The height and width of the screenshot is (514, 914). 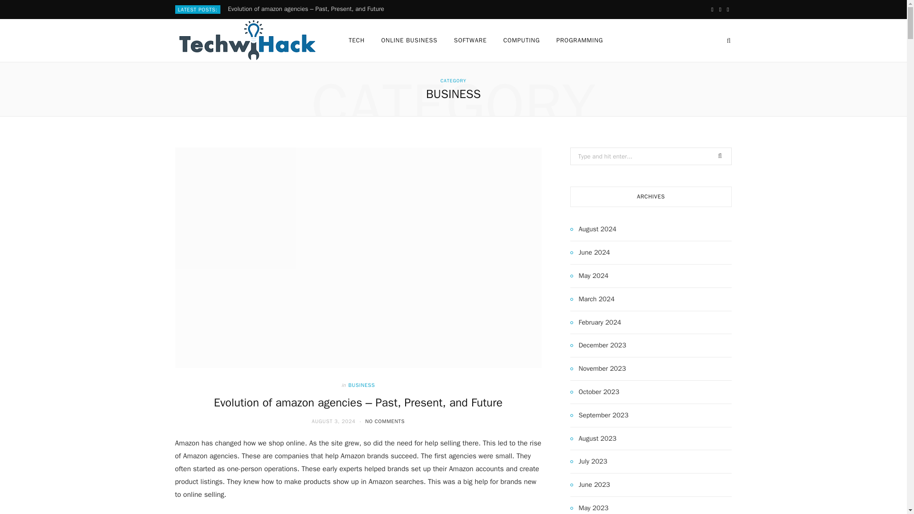 What do you see at coordinates (247, 40) in the screenshot?
I see `Techw Hack` at bounding box center [247, 40].